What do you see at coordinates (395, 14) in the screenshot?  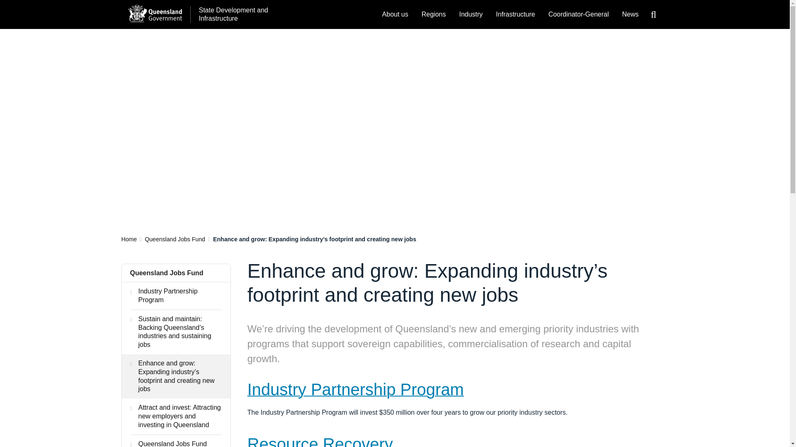 I see `About us` at bounding box center [395, 14].